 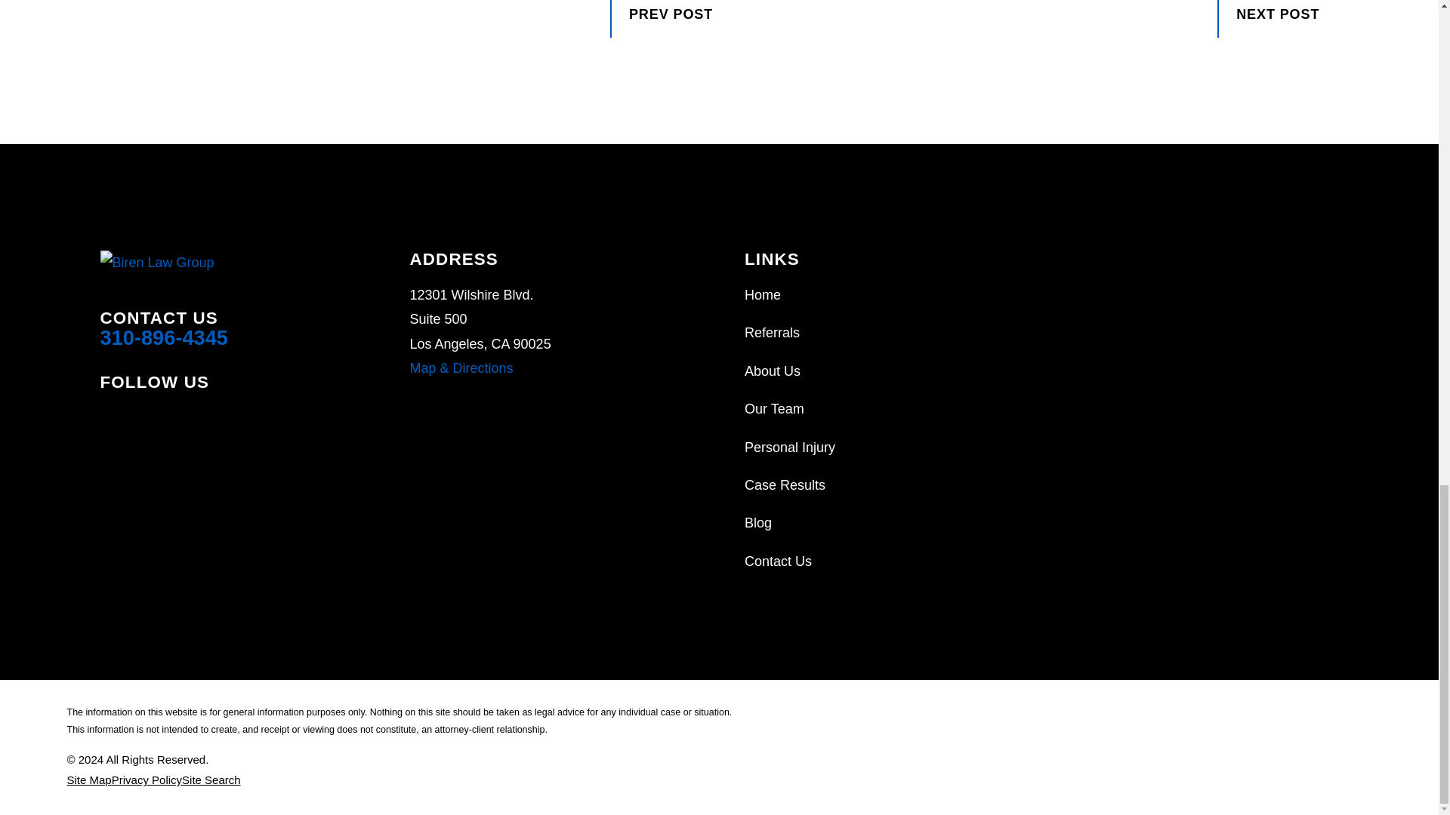 I want to click on YouTube, so click(x=228, y=414).